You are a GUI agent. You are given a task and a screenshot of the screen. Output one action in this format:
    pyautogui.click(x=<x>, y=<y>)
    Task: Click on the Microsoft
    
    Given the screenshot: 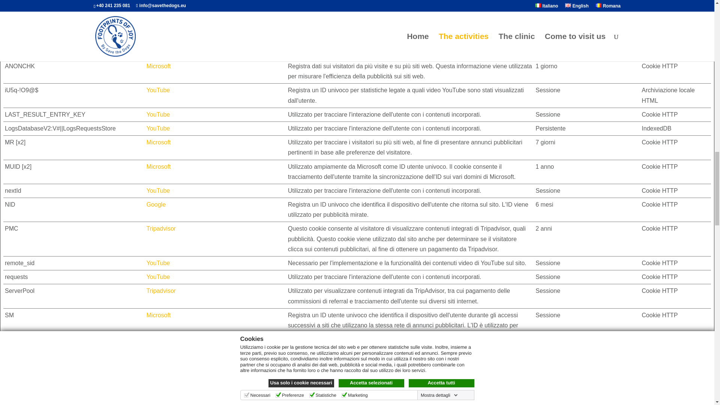 What is the action you would take?
    pyautogui.click(x=158, y=315)
    